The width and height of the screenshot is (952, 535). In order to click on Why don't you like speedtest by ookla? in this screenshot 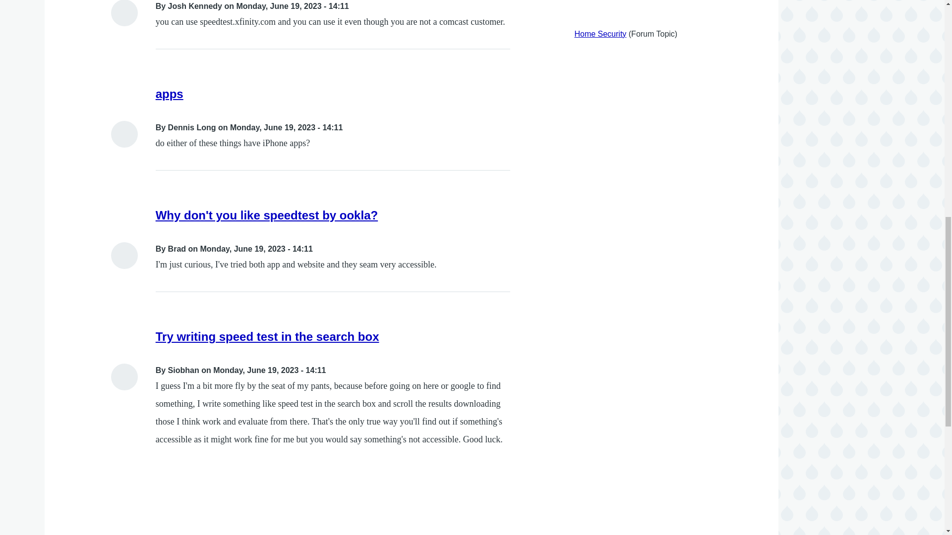, I will do `click(267, 215)`.